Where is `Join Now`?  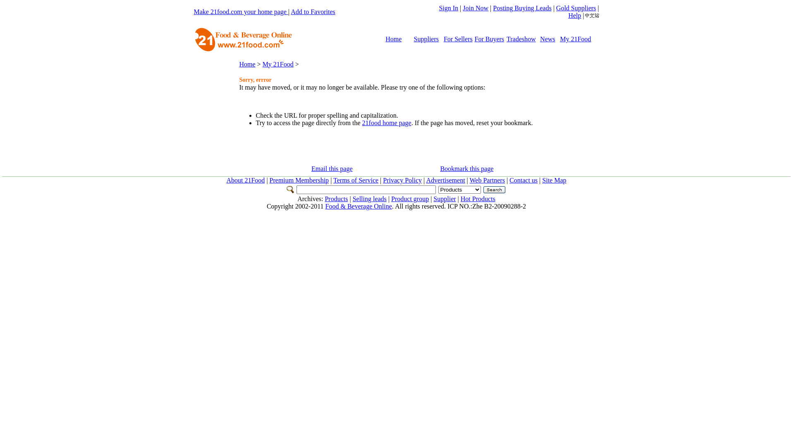
Join Now is located at coordinates (476, 8).